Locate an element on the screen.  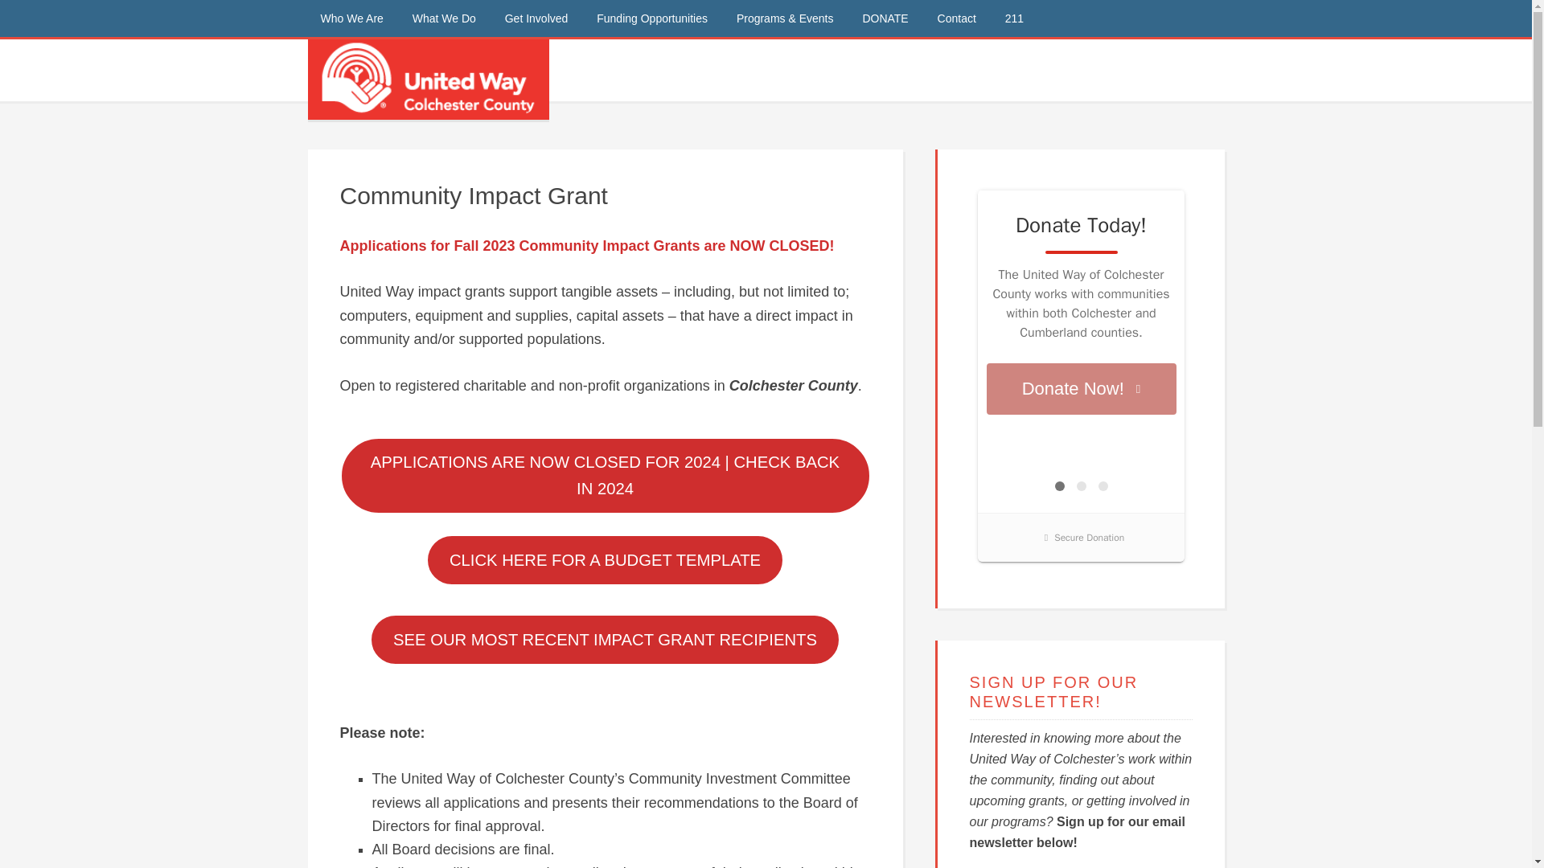
What We Do is located at coordinates (444, 18).